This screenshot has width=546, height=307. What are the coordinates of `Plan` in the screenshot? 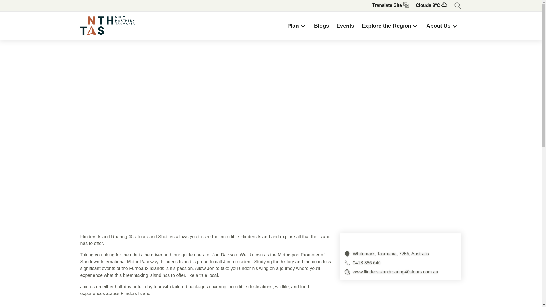 It's located at (297, 26).